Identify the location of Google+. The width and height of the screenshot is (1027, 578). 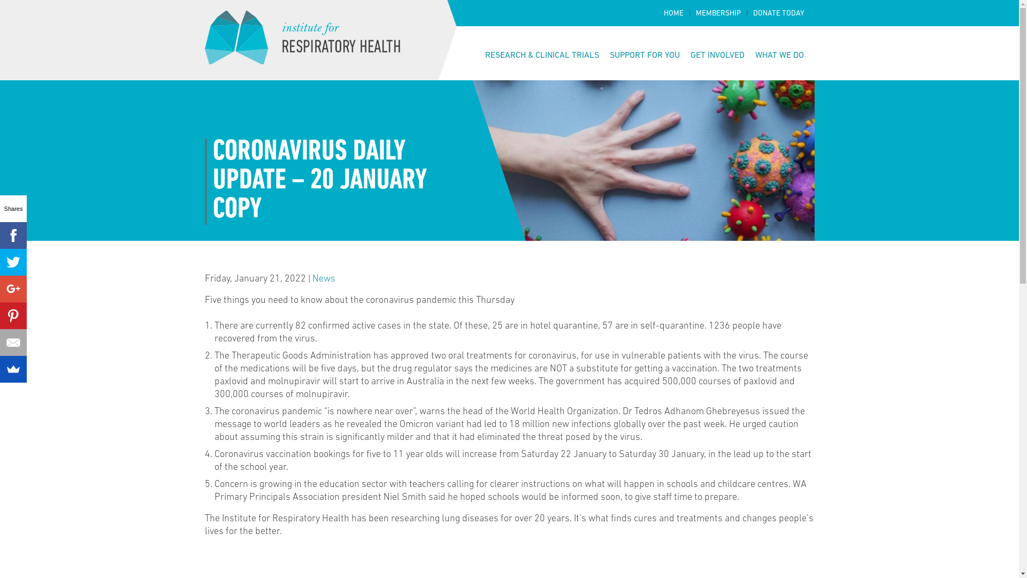
(13, 289).